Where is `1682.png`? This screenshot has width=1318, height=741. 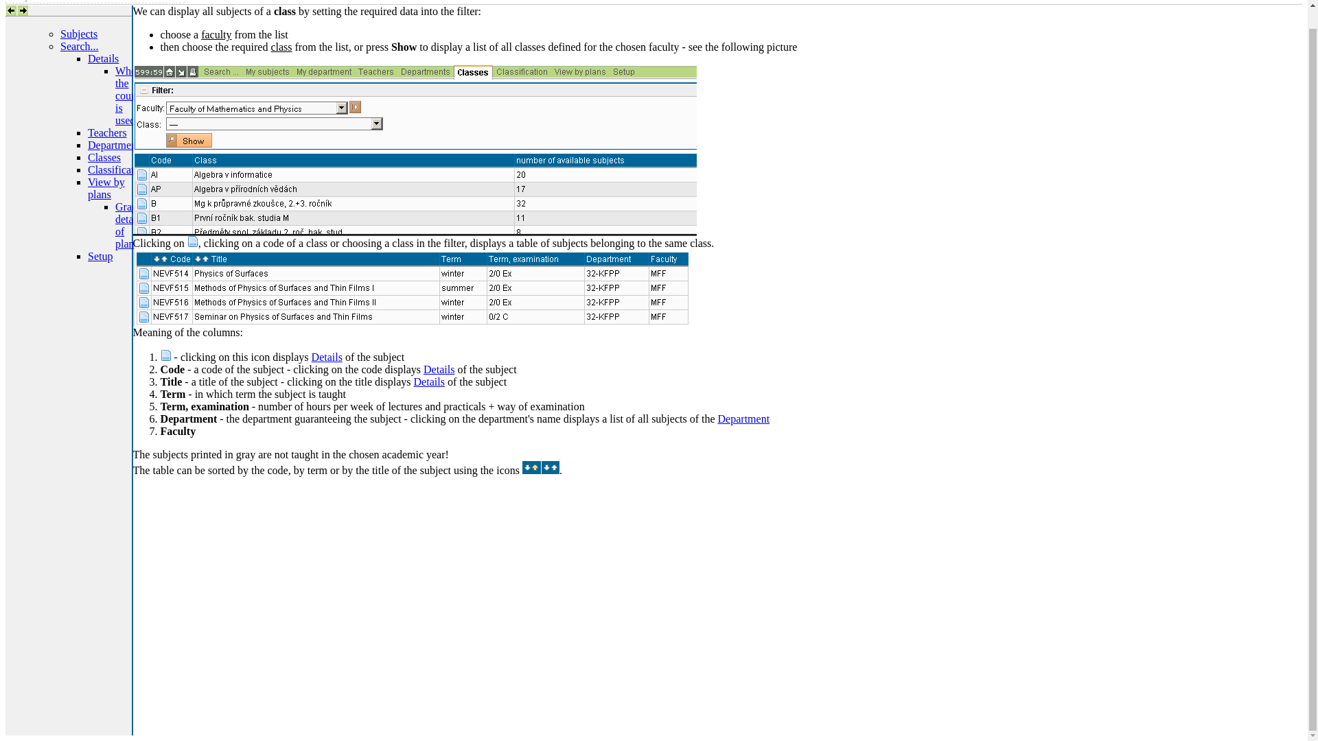
1682.png is located at coordinates (411, 288).